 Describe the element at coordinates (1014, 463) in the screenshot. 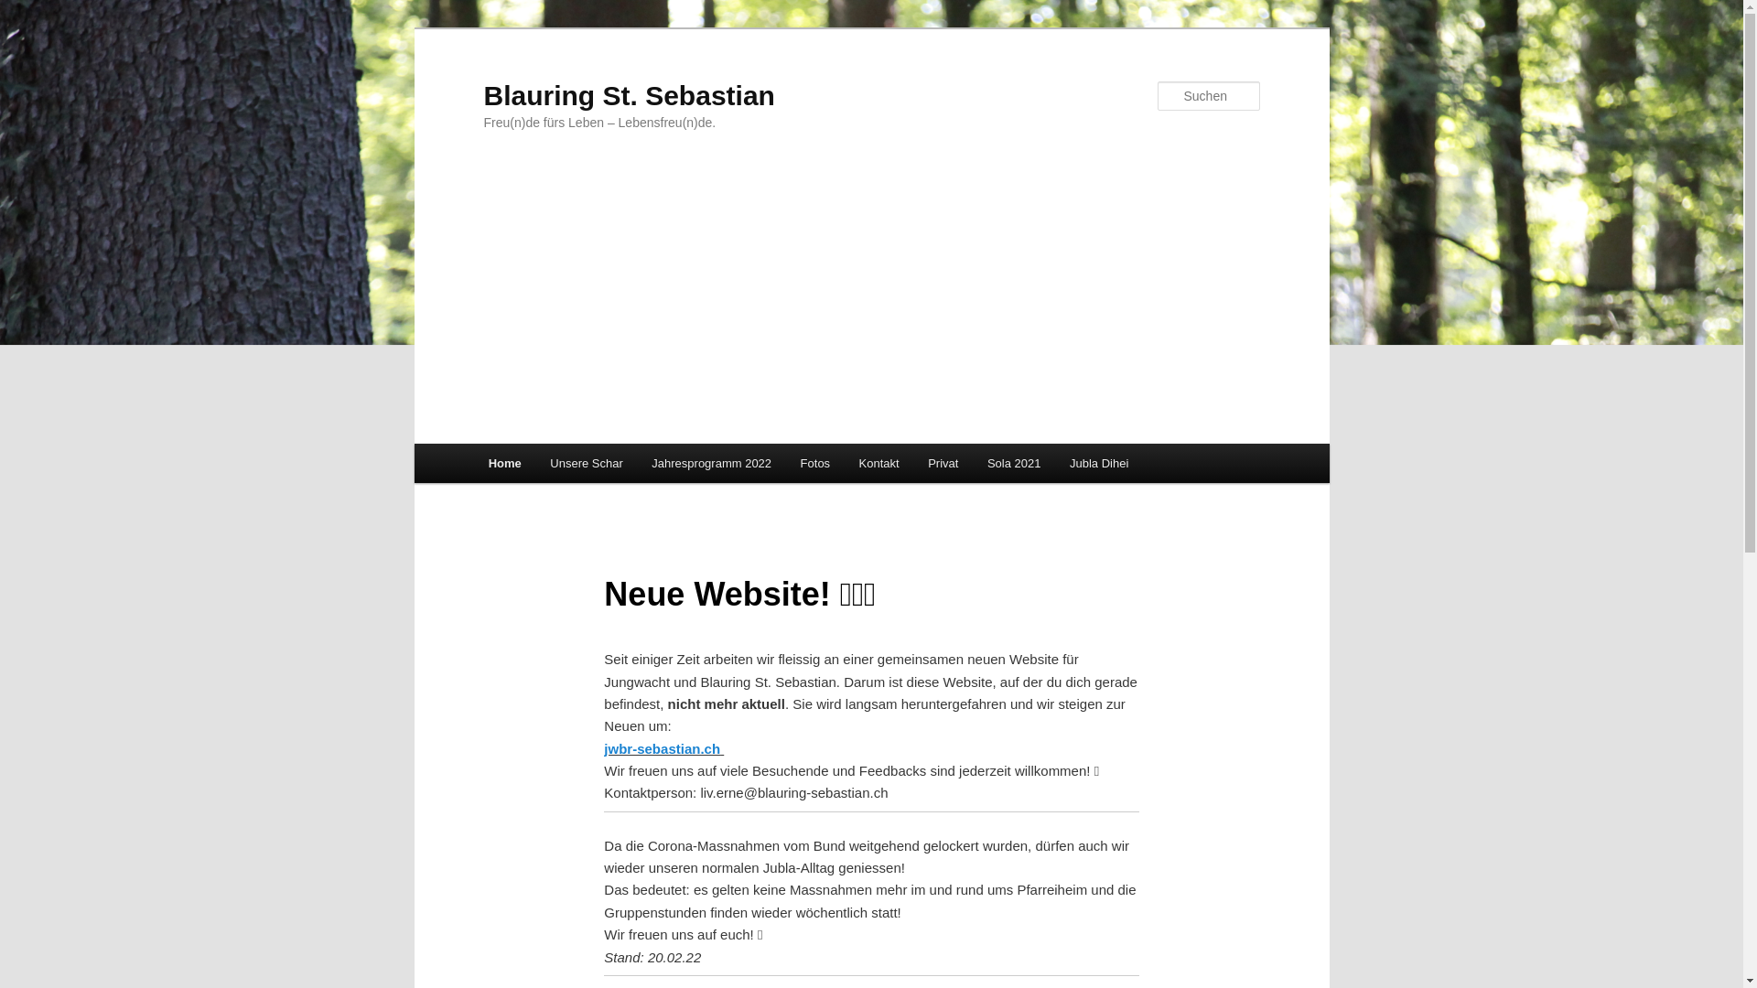

I see `Sola 2021` at that location.